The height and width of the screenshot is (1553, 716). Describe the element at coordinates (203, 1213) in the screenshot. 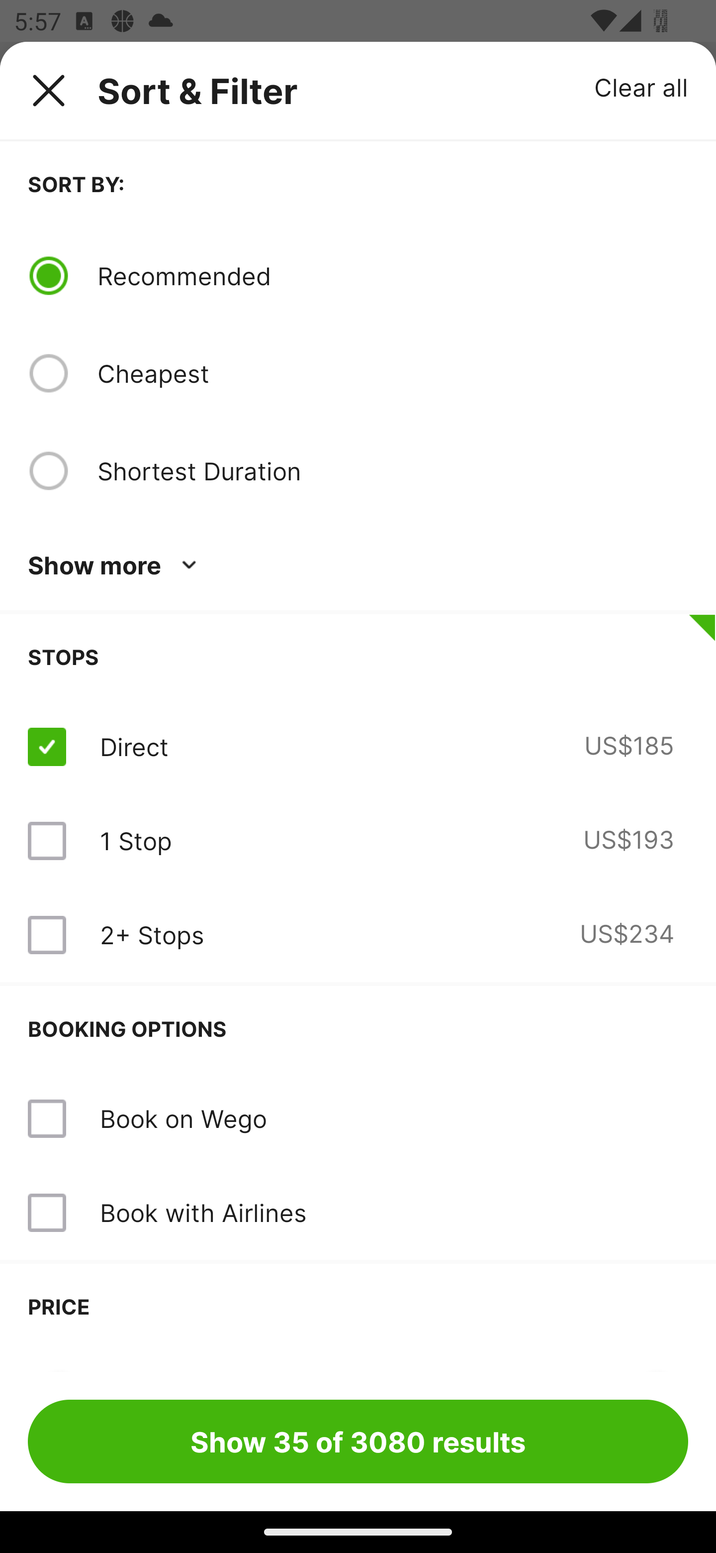

I see `Book with Airlines` at that location.